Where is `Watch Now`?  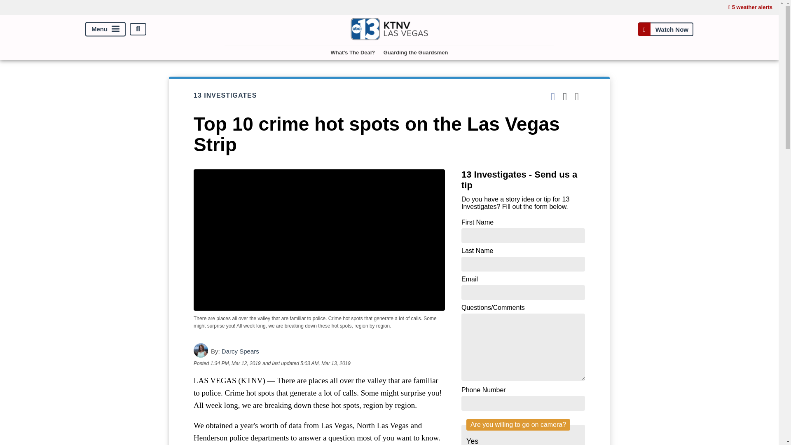
Watch Now is located at coordinates (665, 29).